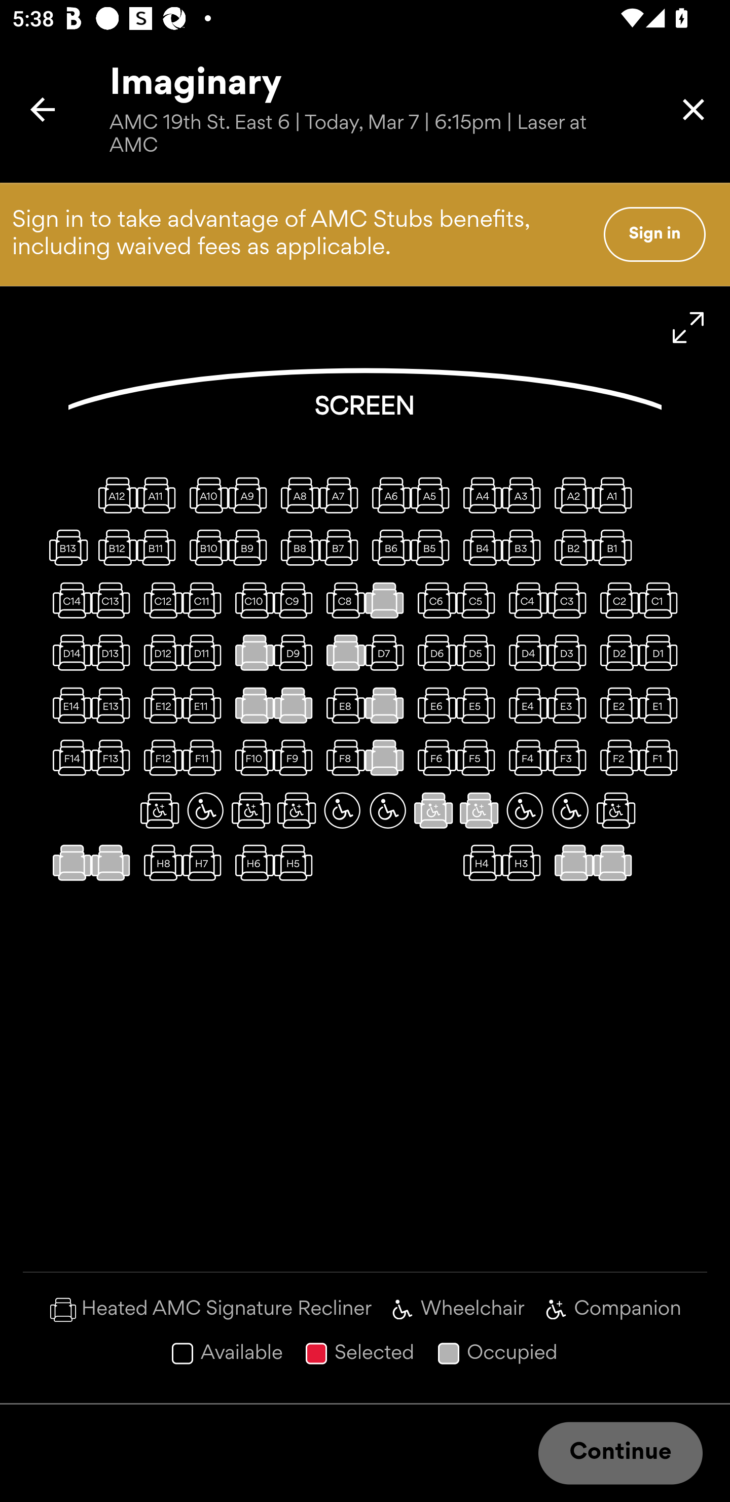 Image resolution: width=730 pixels, height=1502 pixels. Describe the element at coordinates (342, 547) in the screenshot. I see `B7, Regular seat, available` at that location.